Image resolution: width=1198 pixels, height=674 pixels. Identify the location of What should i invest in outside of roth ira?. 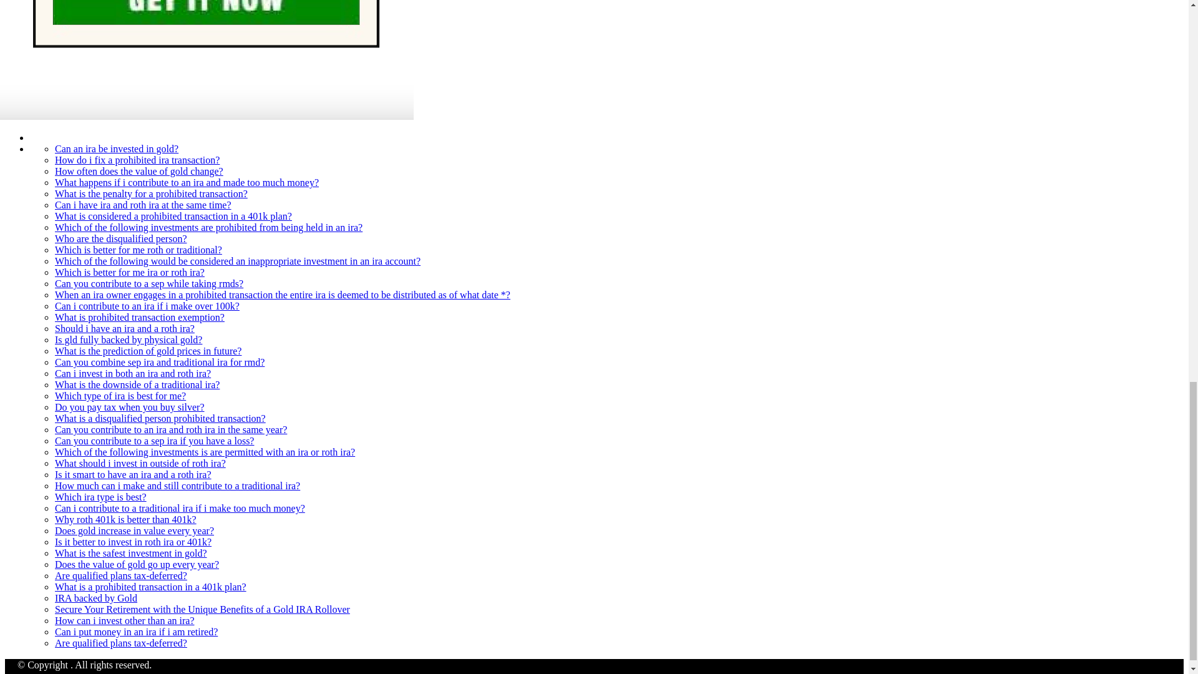
(140, 463).